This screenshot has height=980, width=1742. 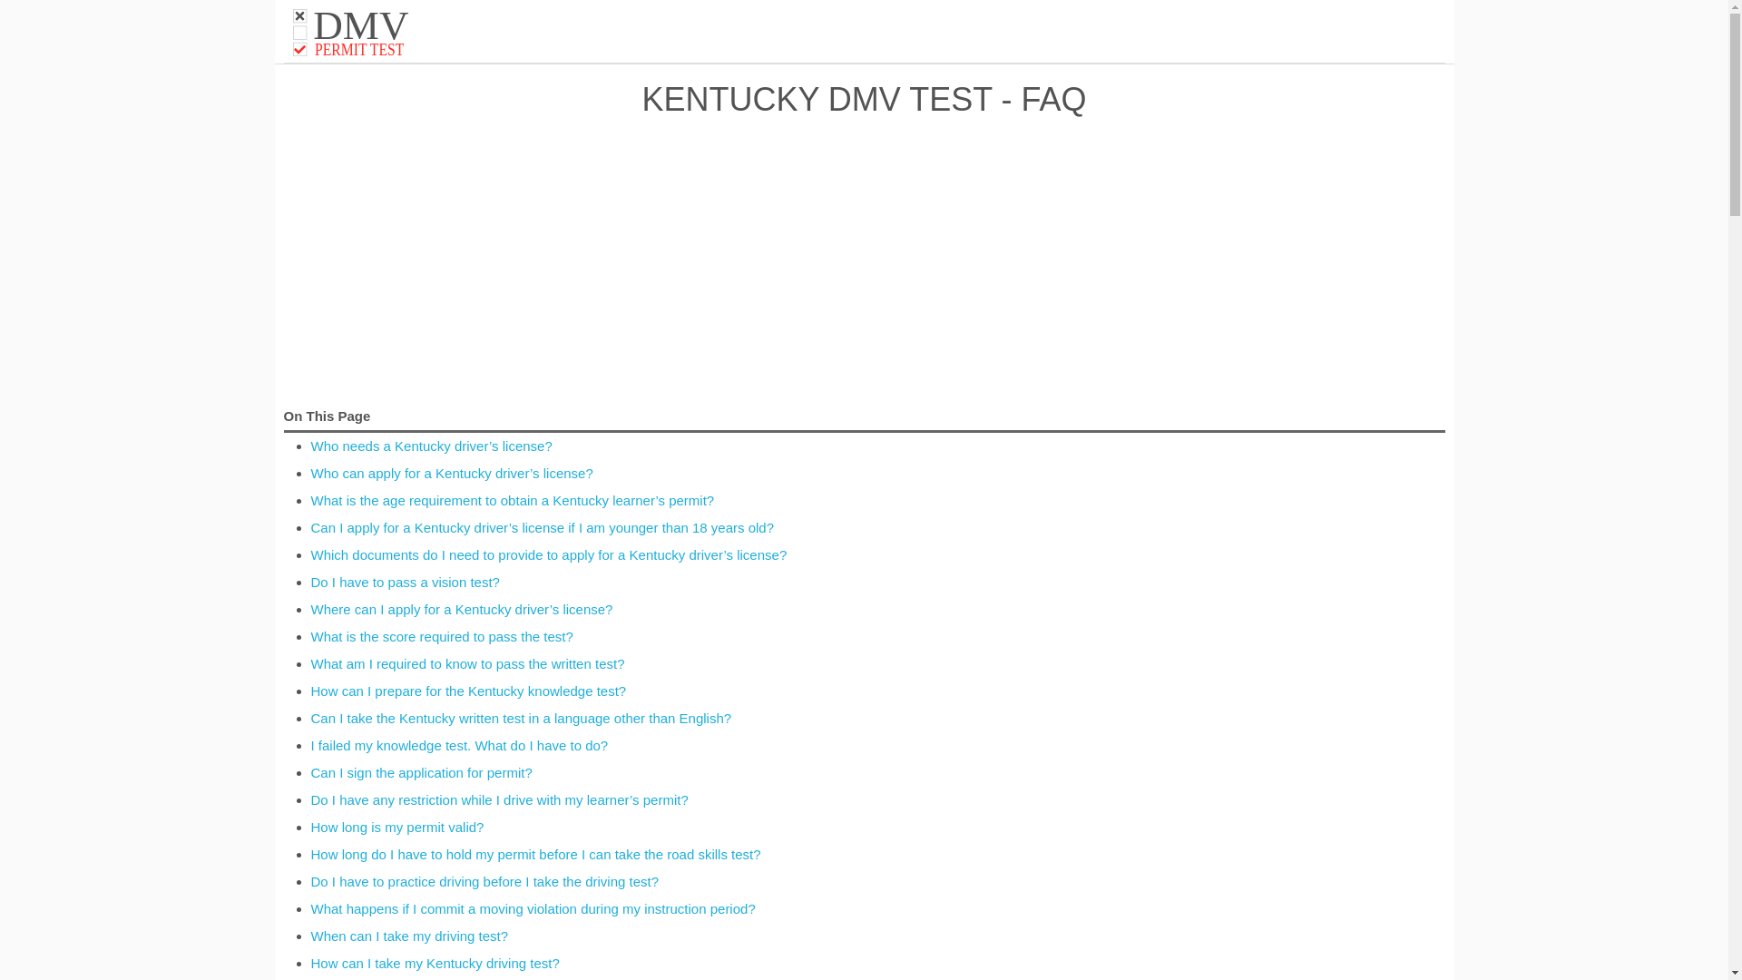 What do you see at coordinates (396, 827) in the screenshot?
I see `What am I required to know to pass the written test?` at bounding box center [396, 827].